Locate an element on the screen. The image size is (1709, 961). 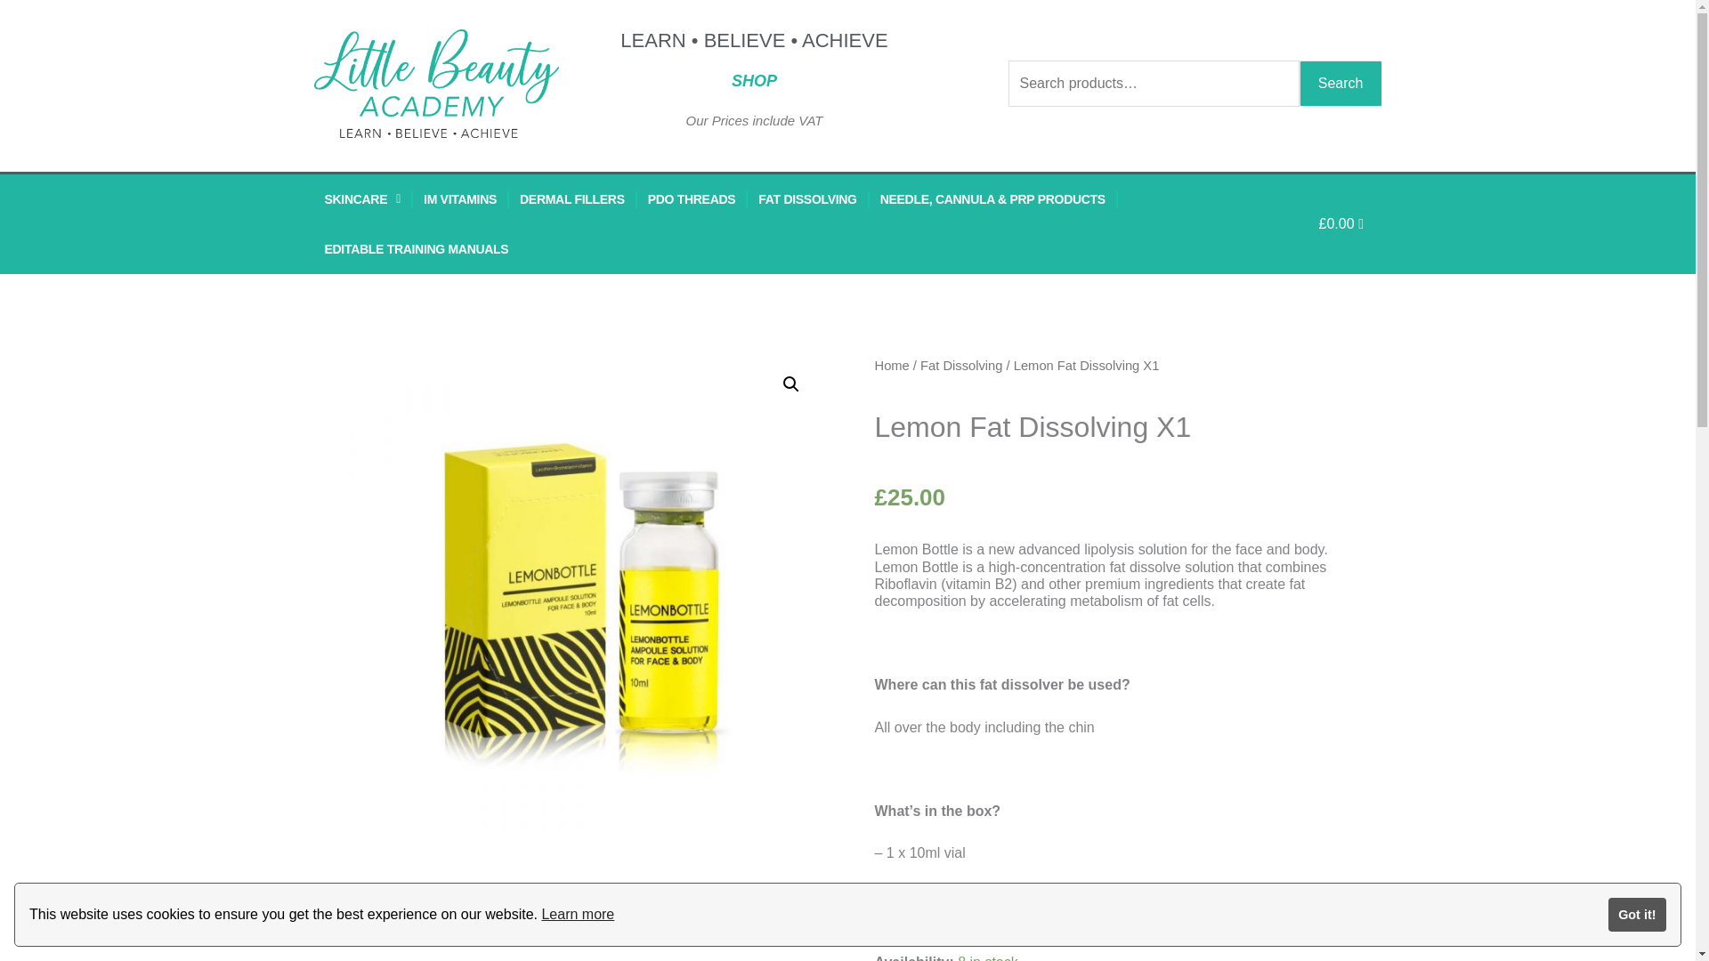
PDO THREADS is located at coordinates (693, 198).